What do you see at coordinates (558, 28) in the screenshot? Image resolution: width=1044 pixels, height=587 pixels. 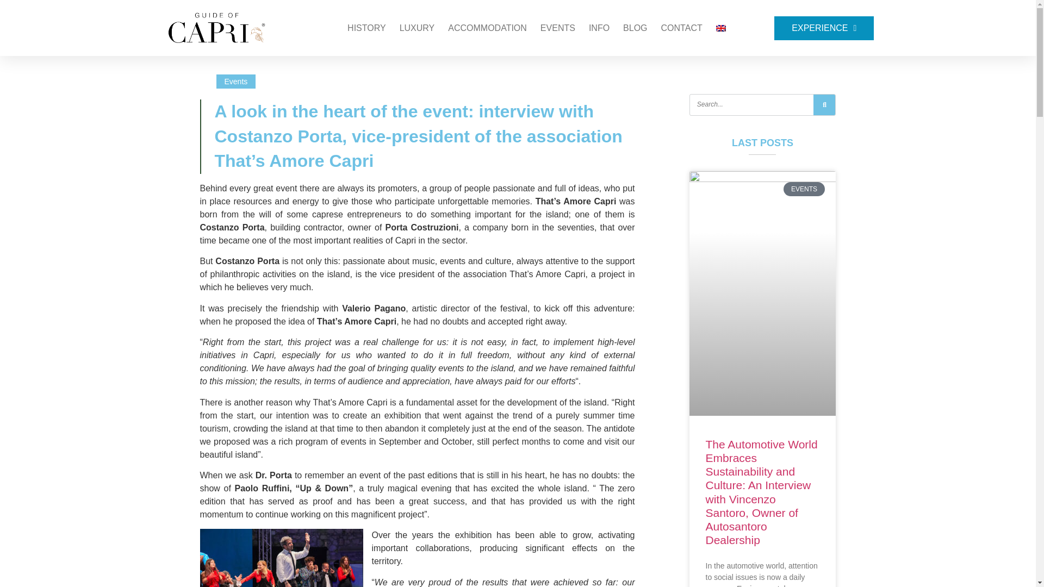 I see `LUXURY` at bounding box center [558, 28].